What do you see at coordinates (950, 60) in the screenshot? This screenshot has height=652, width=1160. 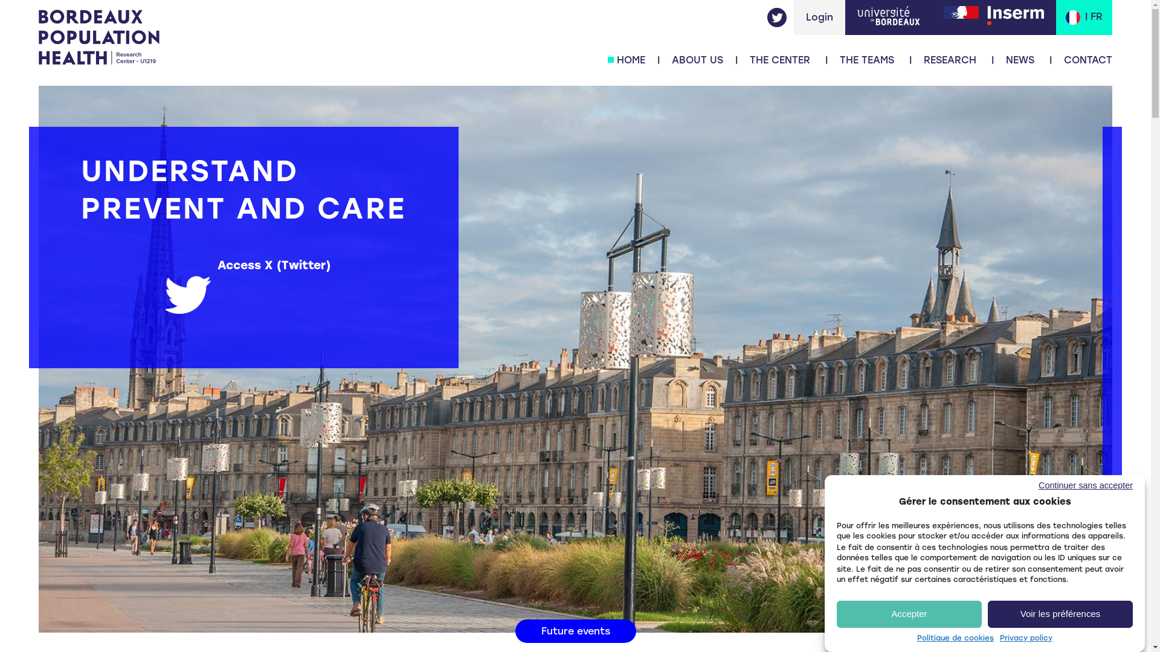 I see `RESEARCH` at bounding box center [950, 60].